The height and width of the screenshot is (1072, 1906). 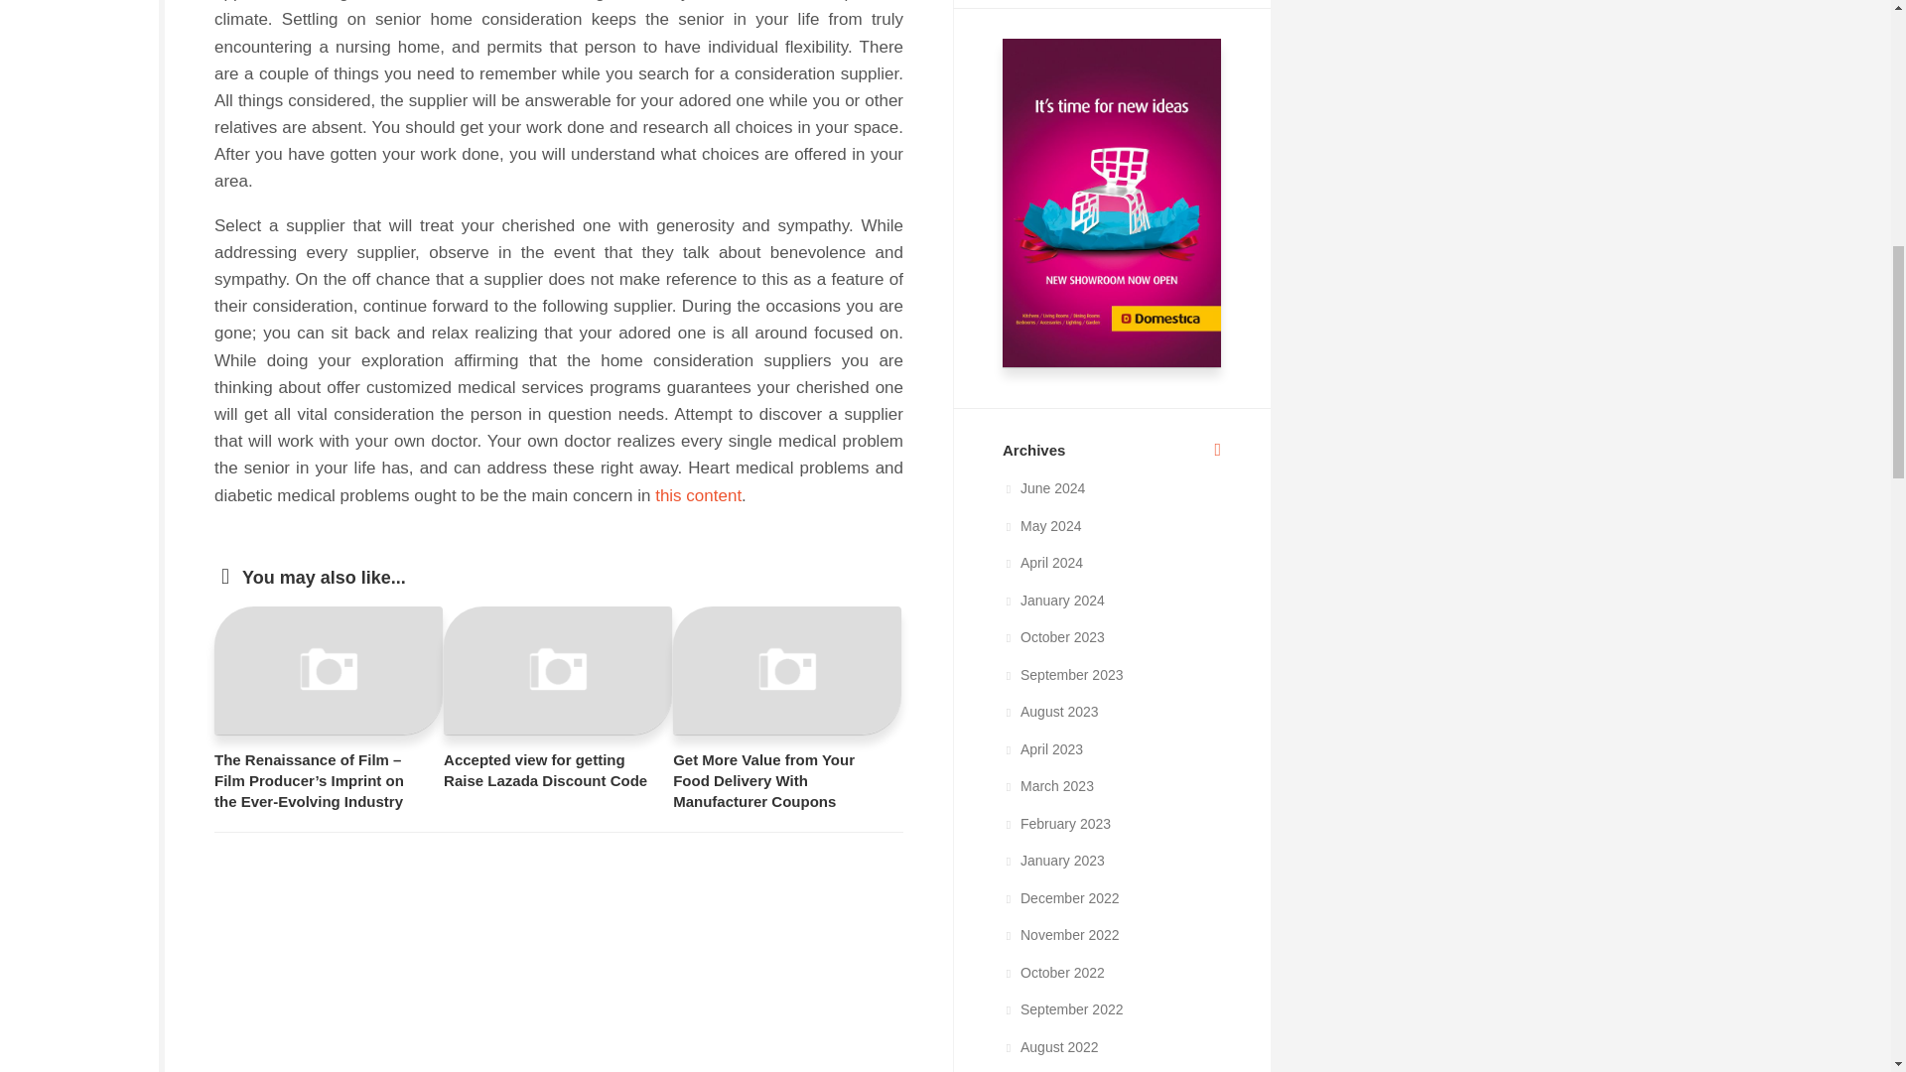 What do you see at coordinates (1048, 786) in the screenshot?
I see `March 2023` at bounding box center [1048, 786].